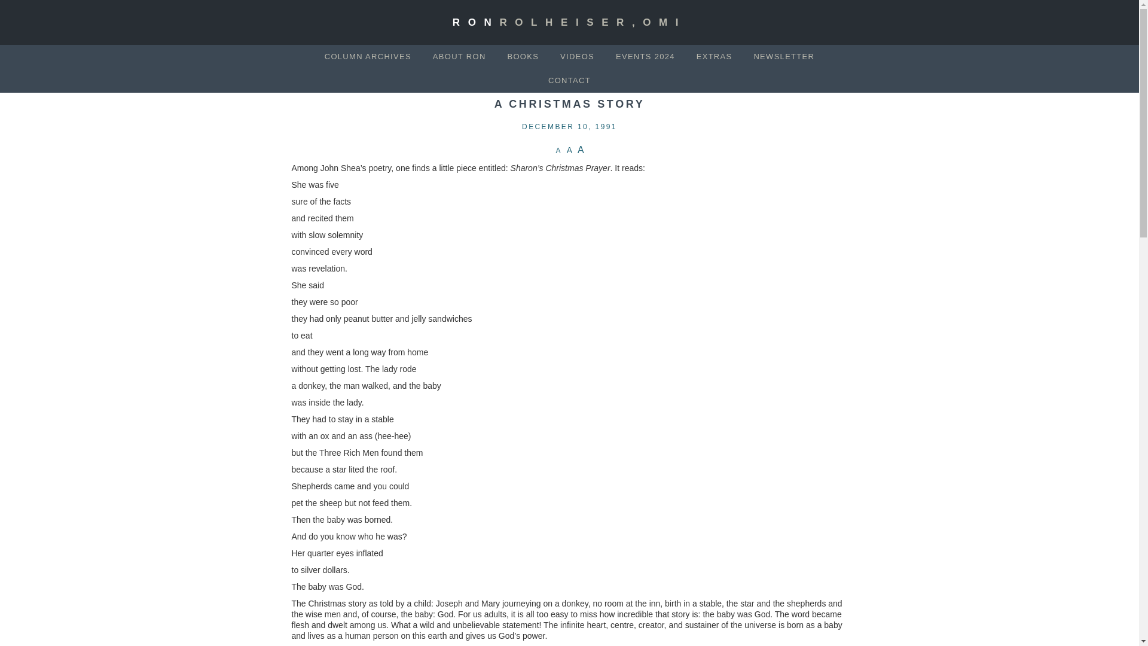  What do you see at coordinates (714, 56) in the screenshot?
I see `EXTRAS` at bounding box center [714, 56].